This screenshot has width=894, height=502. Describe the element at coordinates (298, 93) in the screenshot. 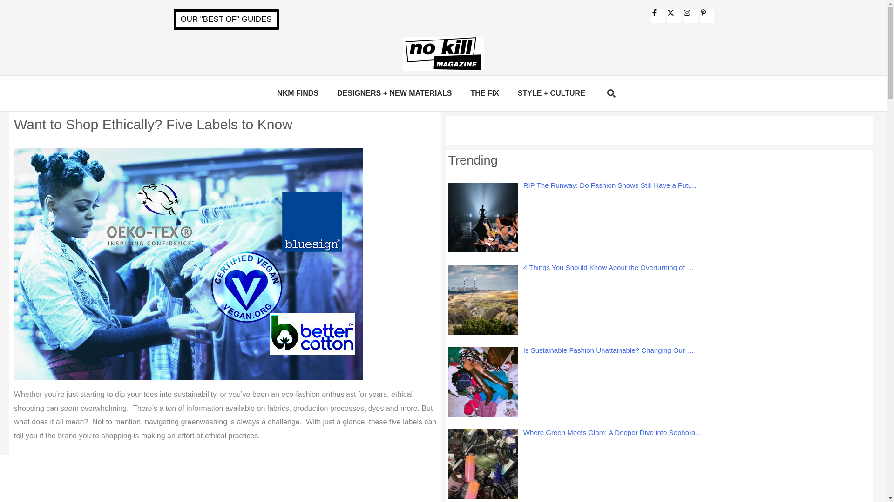

I see `NKM FINDS` at that location.